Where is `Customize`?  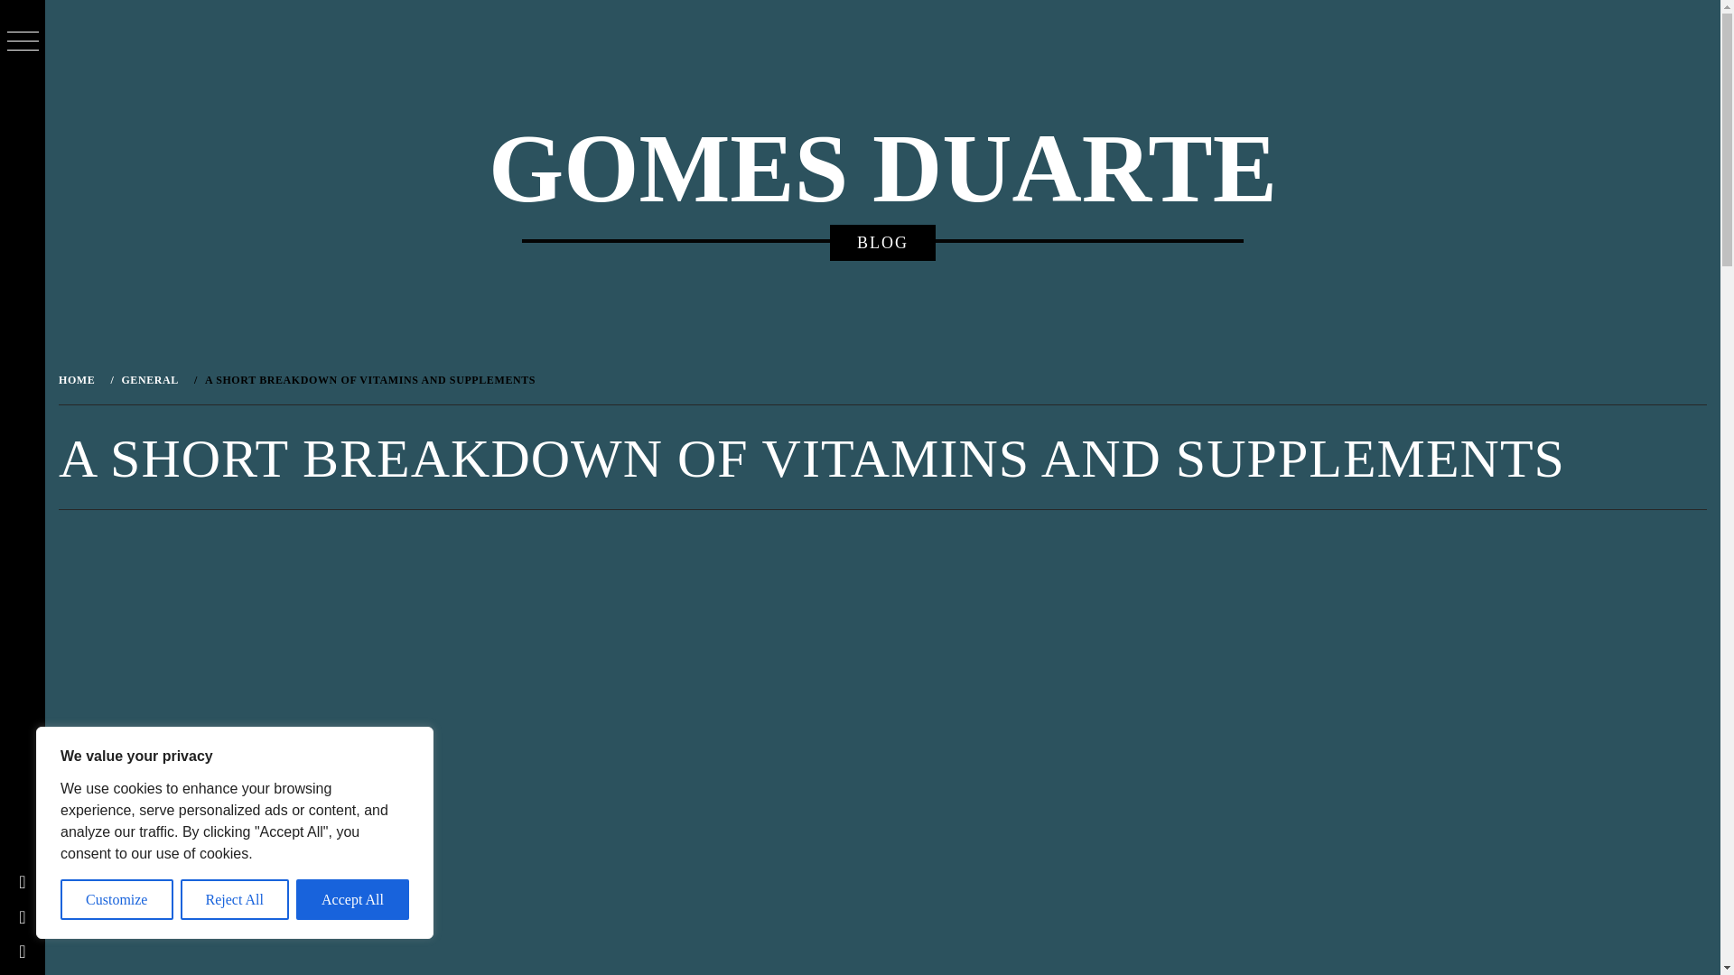 Customize is located at coordinates (117, 899).